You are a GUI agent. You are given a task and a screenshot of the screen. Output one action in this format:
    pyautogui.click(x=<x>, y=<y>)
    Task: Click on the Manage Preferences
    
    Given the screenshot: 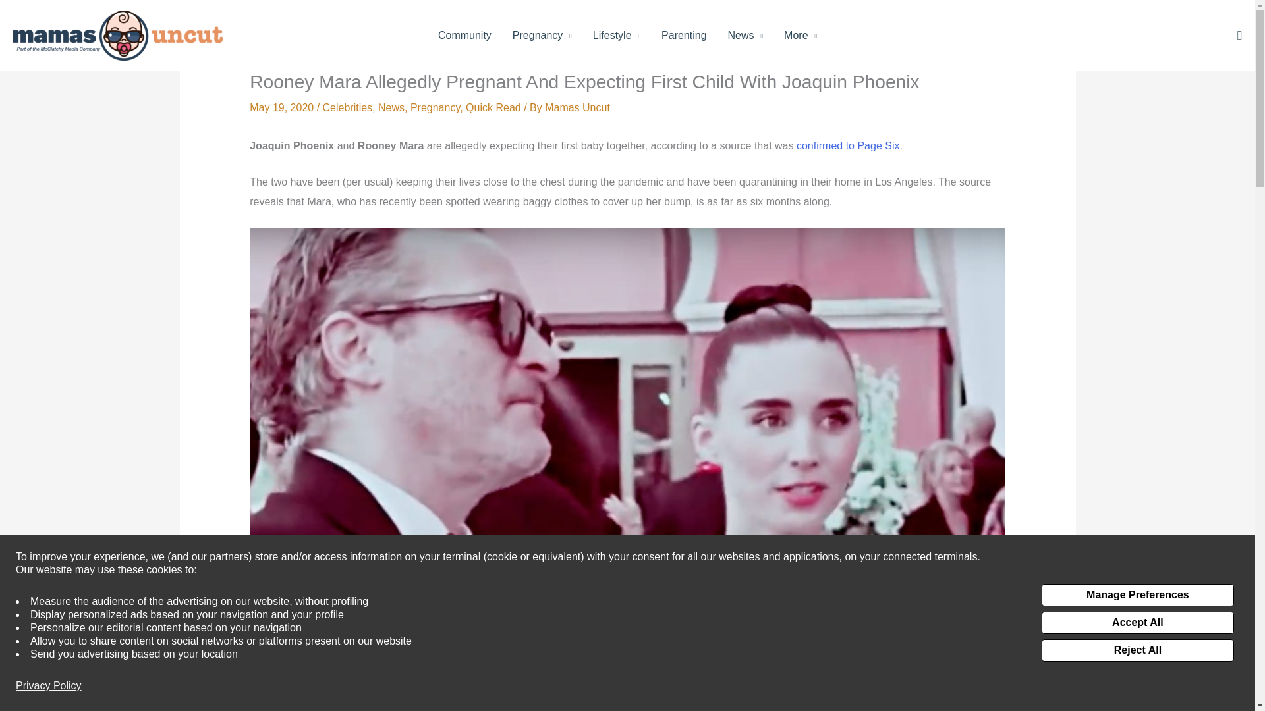 What is the action you would take?
    pyautogui.click(x=1137, y=595)
    